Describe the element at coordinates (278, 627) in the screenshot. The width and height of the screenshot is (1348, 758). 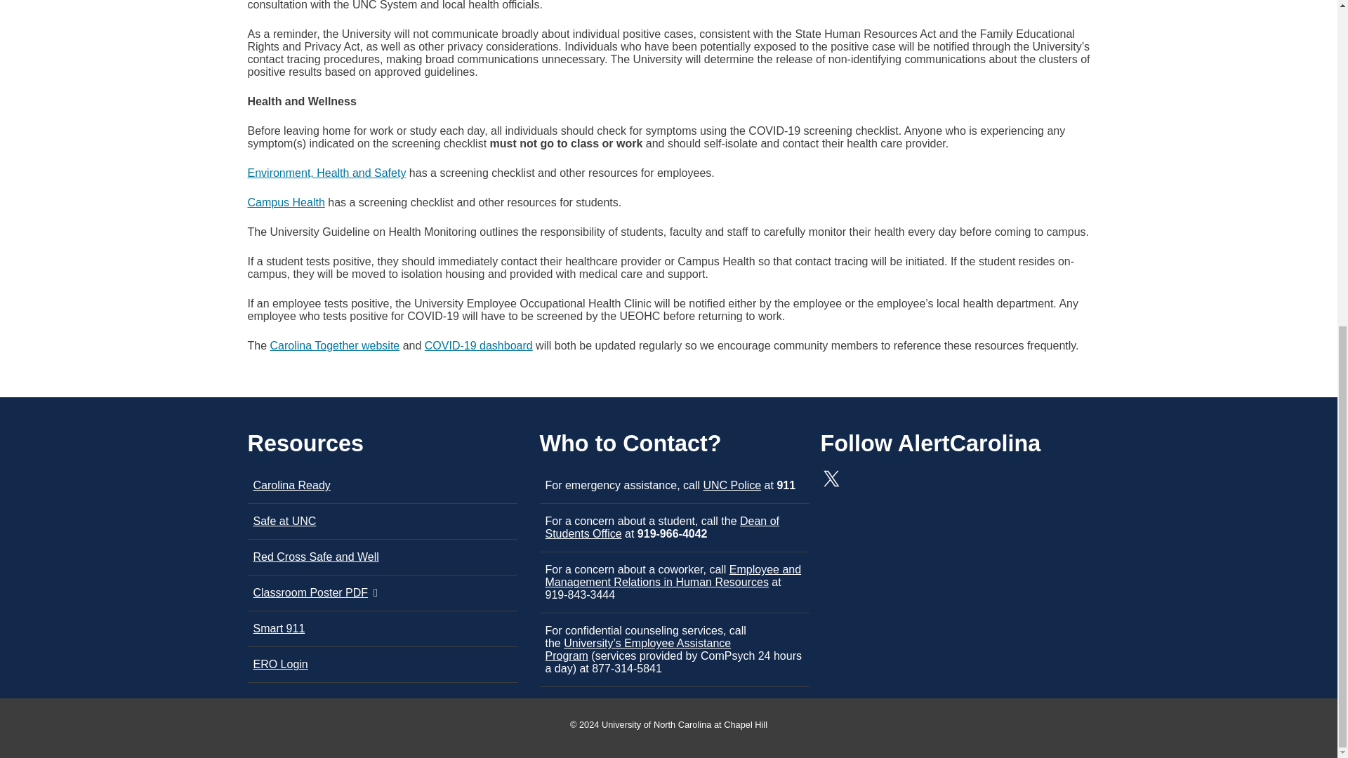
I see `Smart 911` at that location.